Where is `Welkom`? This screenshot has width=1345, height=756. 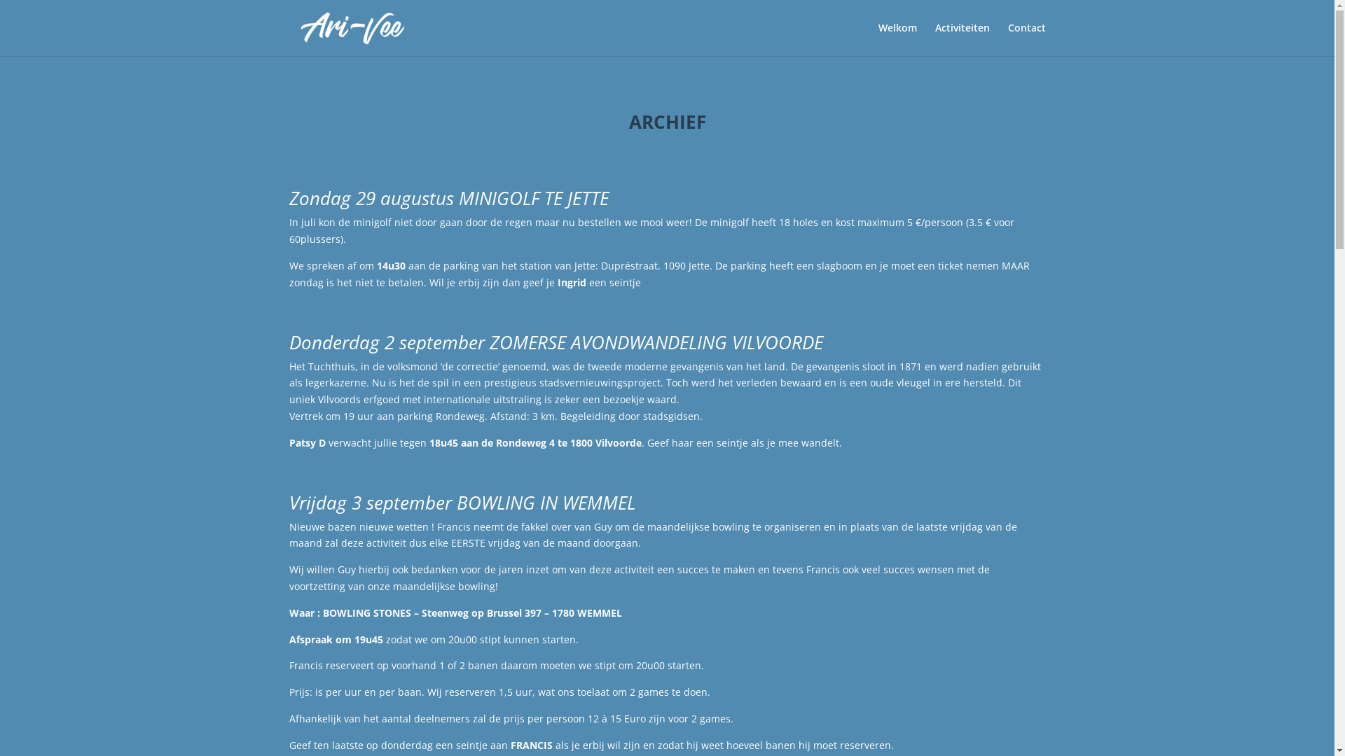
Welkom is located at coordinates (898, 39).